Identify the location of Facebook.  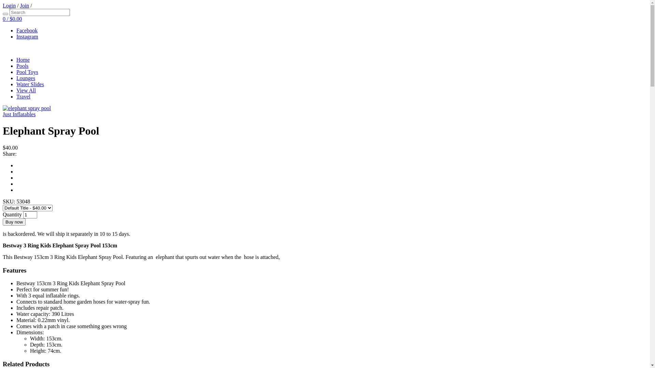
(27, 31).